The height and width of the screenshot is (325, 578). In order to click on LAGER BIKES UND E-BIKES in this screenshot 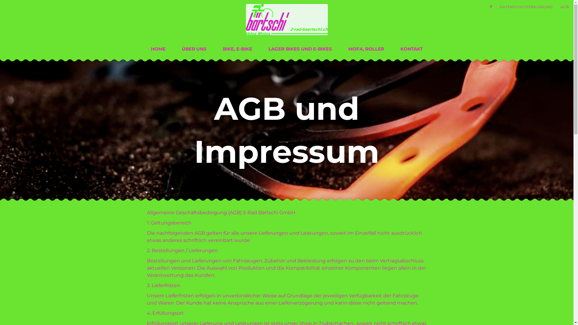, I will do `click(300, 49)`.